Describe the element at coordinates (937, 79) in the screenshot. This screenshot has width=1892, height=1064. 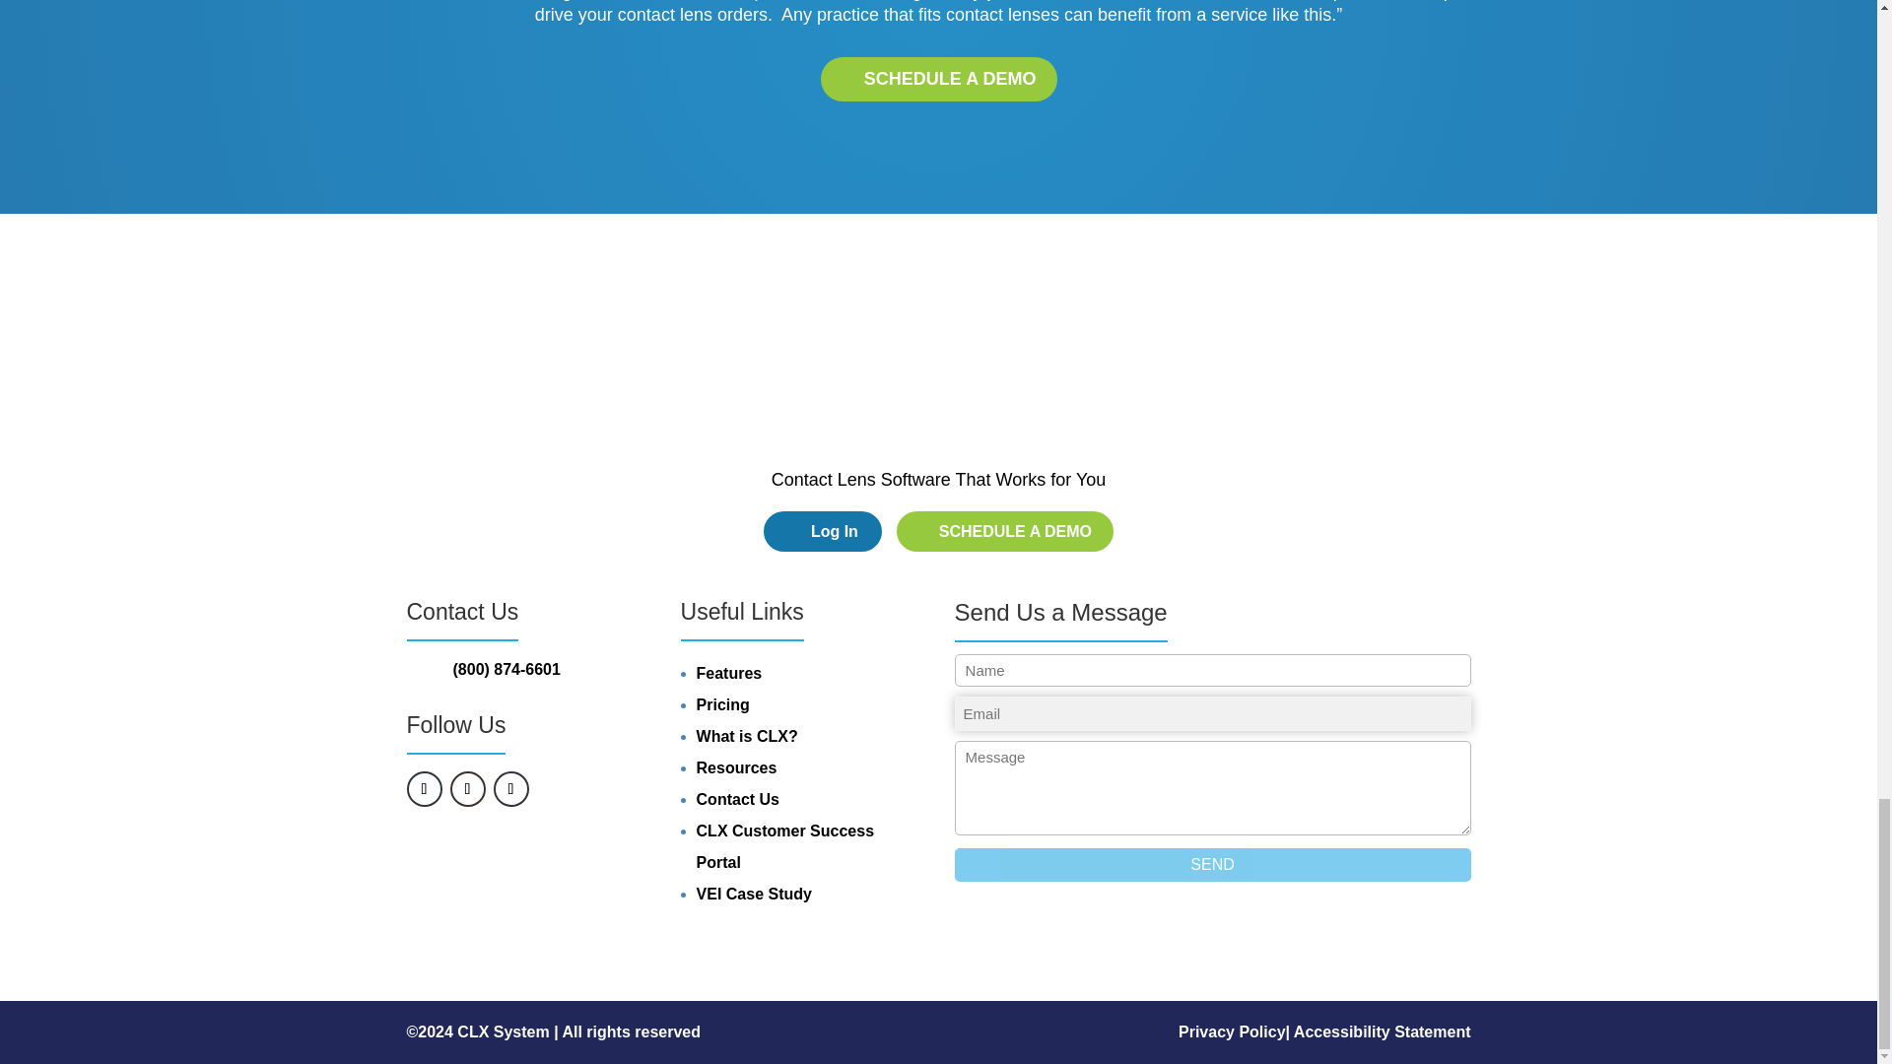
I see `SCHEDULE A DEMO` at that location.